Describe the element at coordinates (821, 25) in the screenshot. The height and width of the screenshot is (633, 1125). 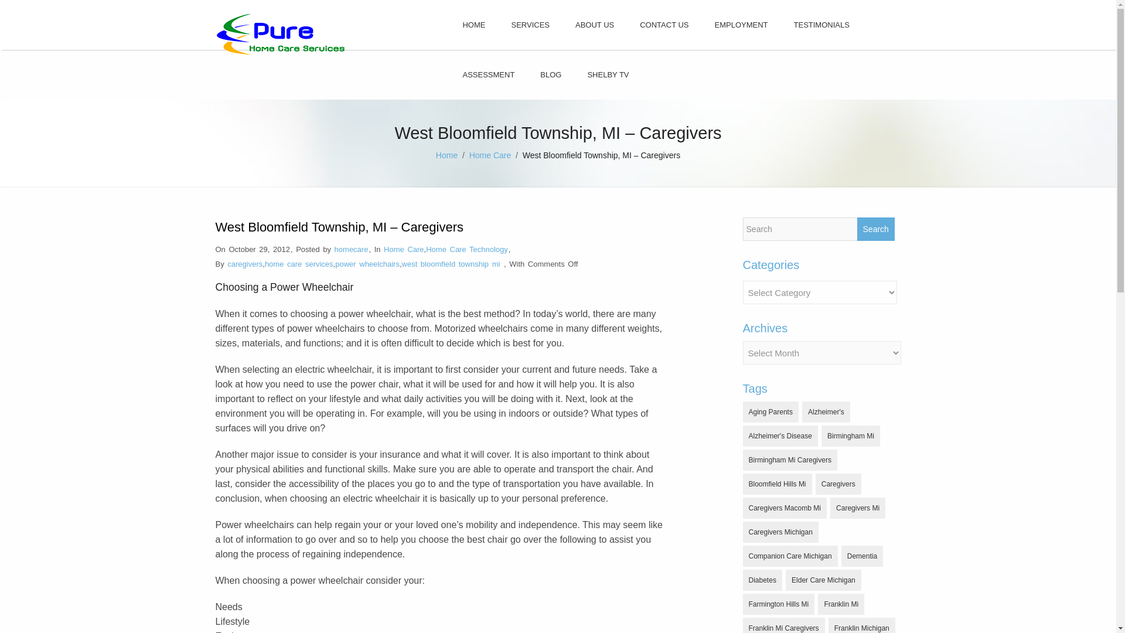
I see `TESTIMONIALS` at that location.